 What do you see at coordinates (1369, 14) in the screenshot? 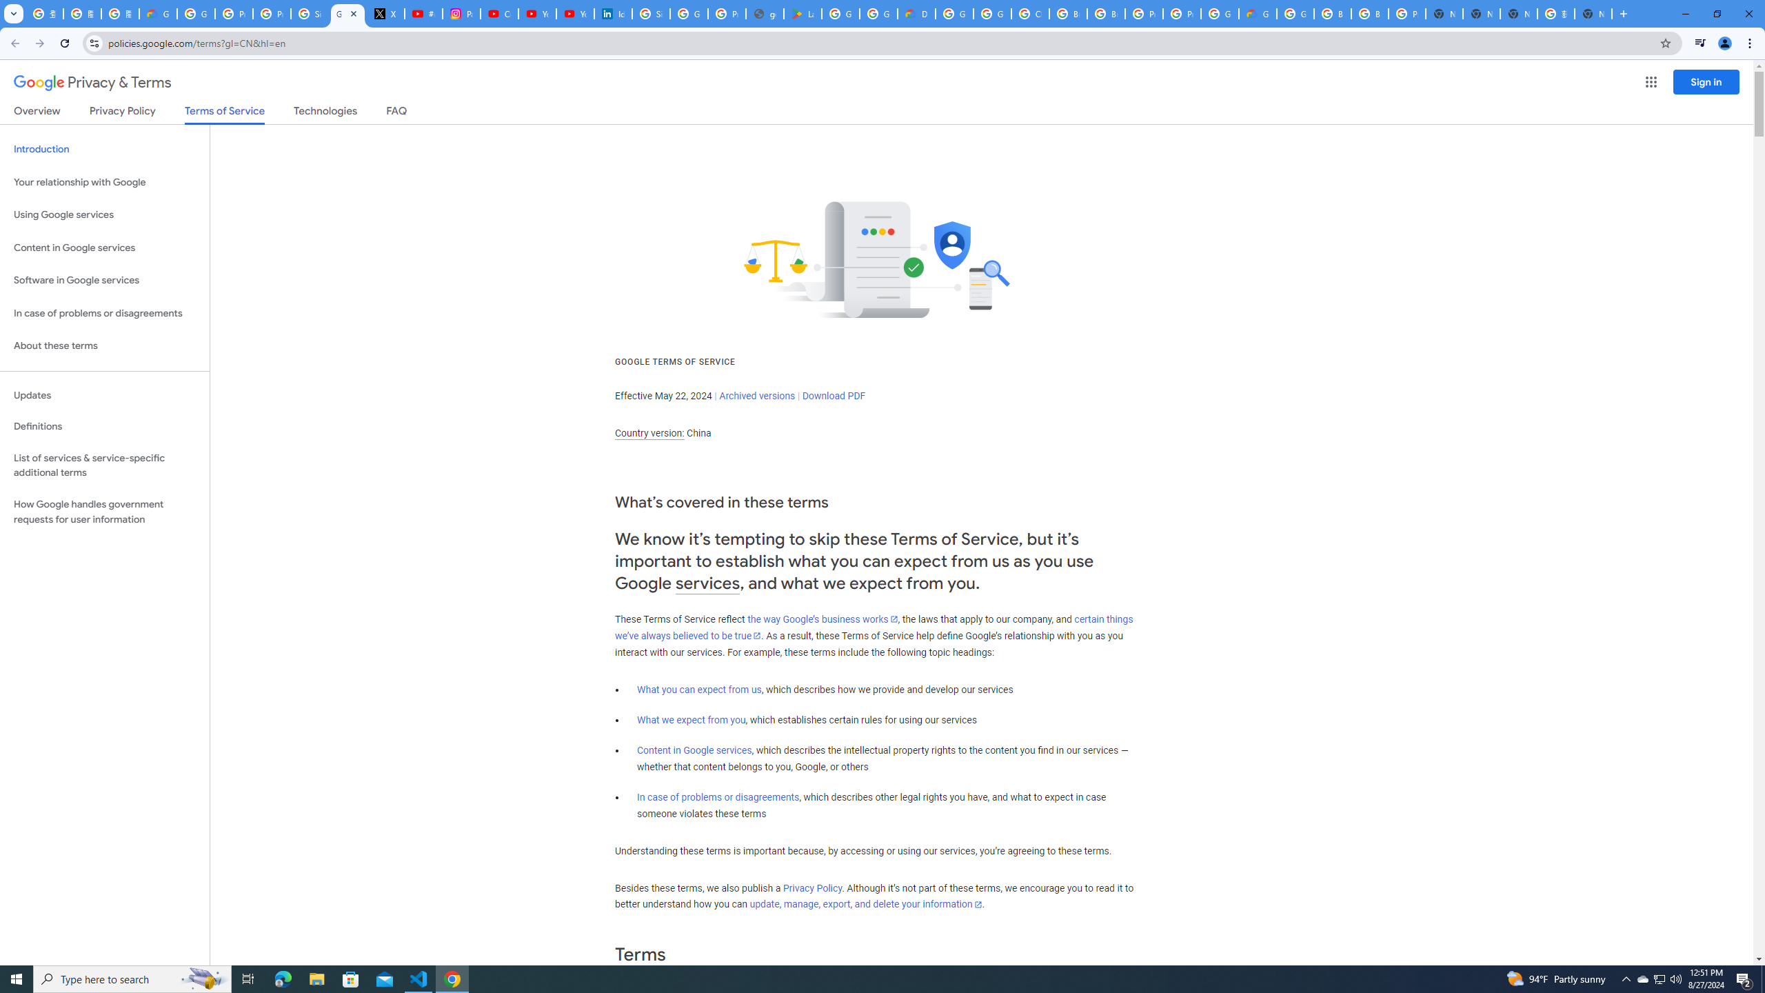
I see `Browse Chrome as a guest - Computer - Google Chrome Help` at bounding box center [1369, 14].